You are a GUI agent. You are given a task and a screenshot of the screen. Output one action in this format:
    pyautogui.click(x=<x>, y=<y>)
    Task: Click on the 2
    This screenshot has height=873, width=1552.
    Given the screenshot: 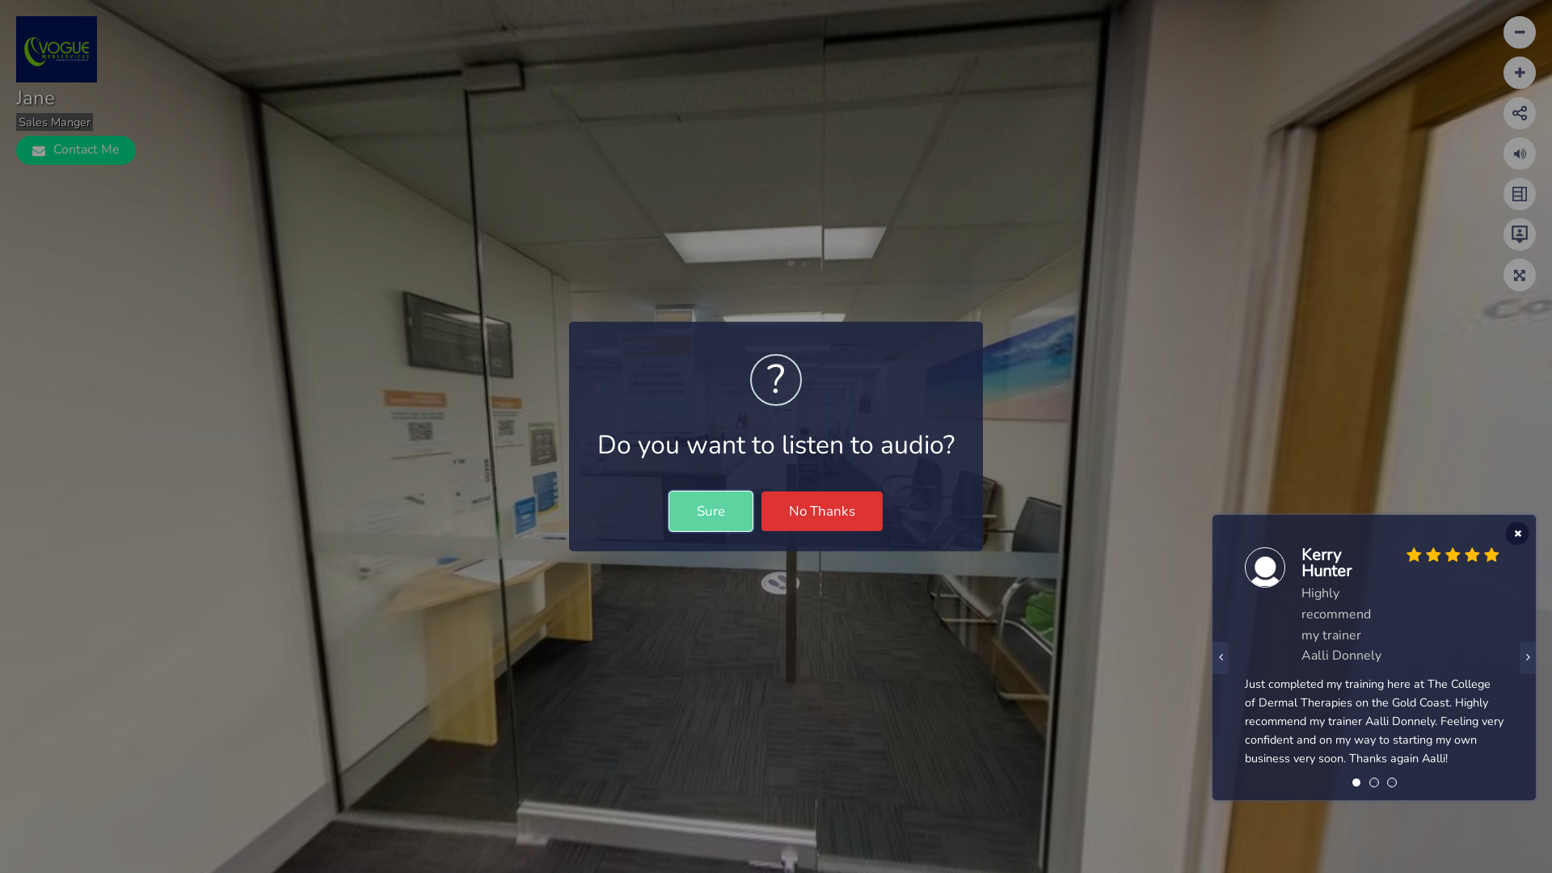 What is the action you would take?
    pyautogui.click(x=1374, y=787)
    